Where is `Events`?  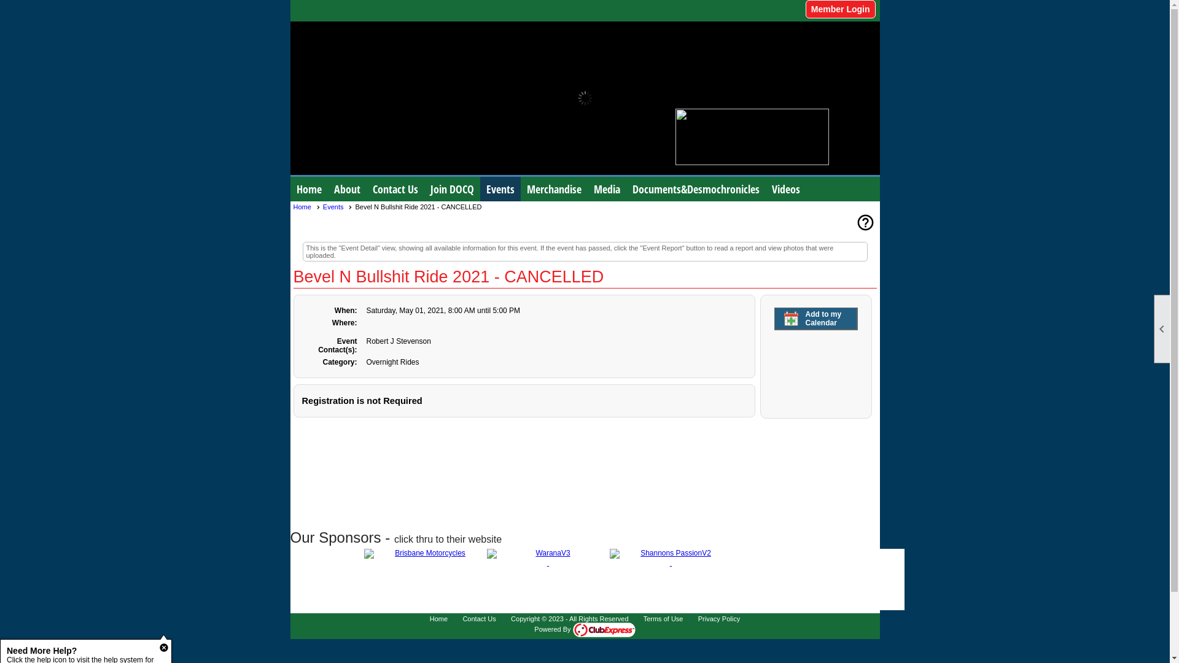 Events is located at coordinates (338, 207).